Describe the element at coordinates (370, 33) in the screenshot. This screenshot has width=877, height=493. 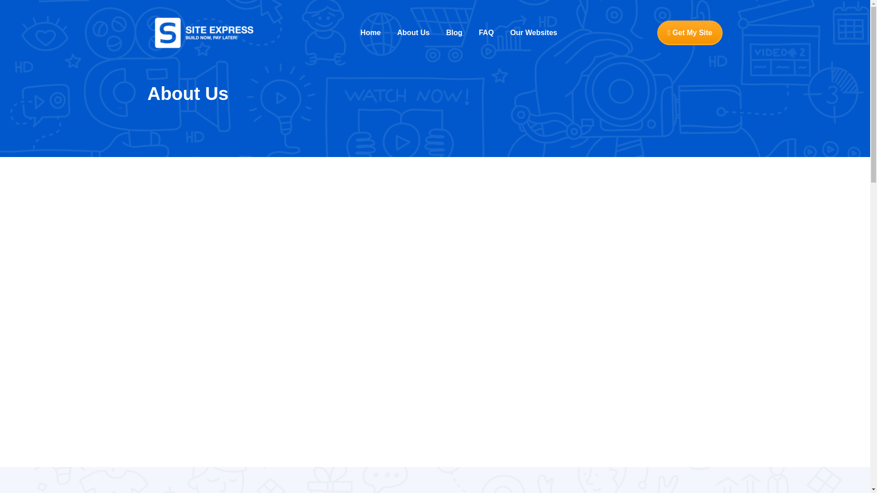
I see `Home` at that location.